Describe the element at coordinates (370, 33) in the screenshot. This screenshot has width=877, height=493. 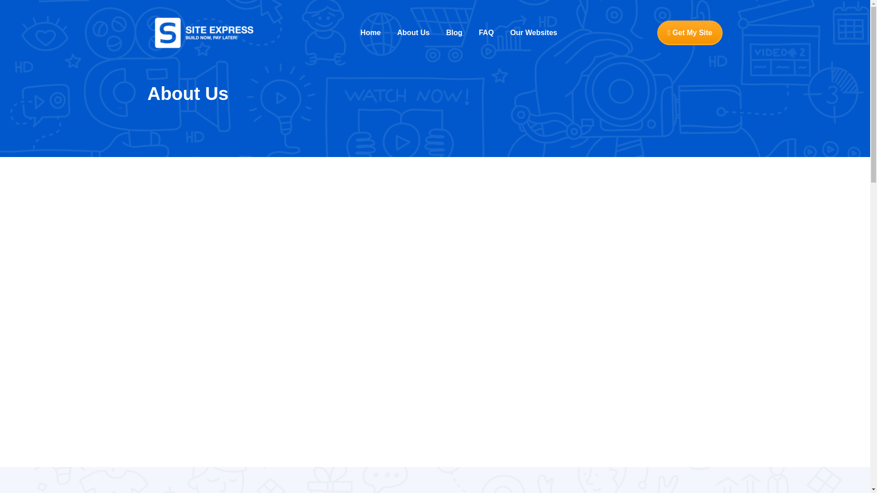
I see `Home` at that location.